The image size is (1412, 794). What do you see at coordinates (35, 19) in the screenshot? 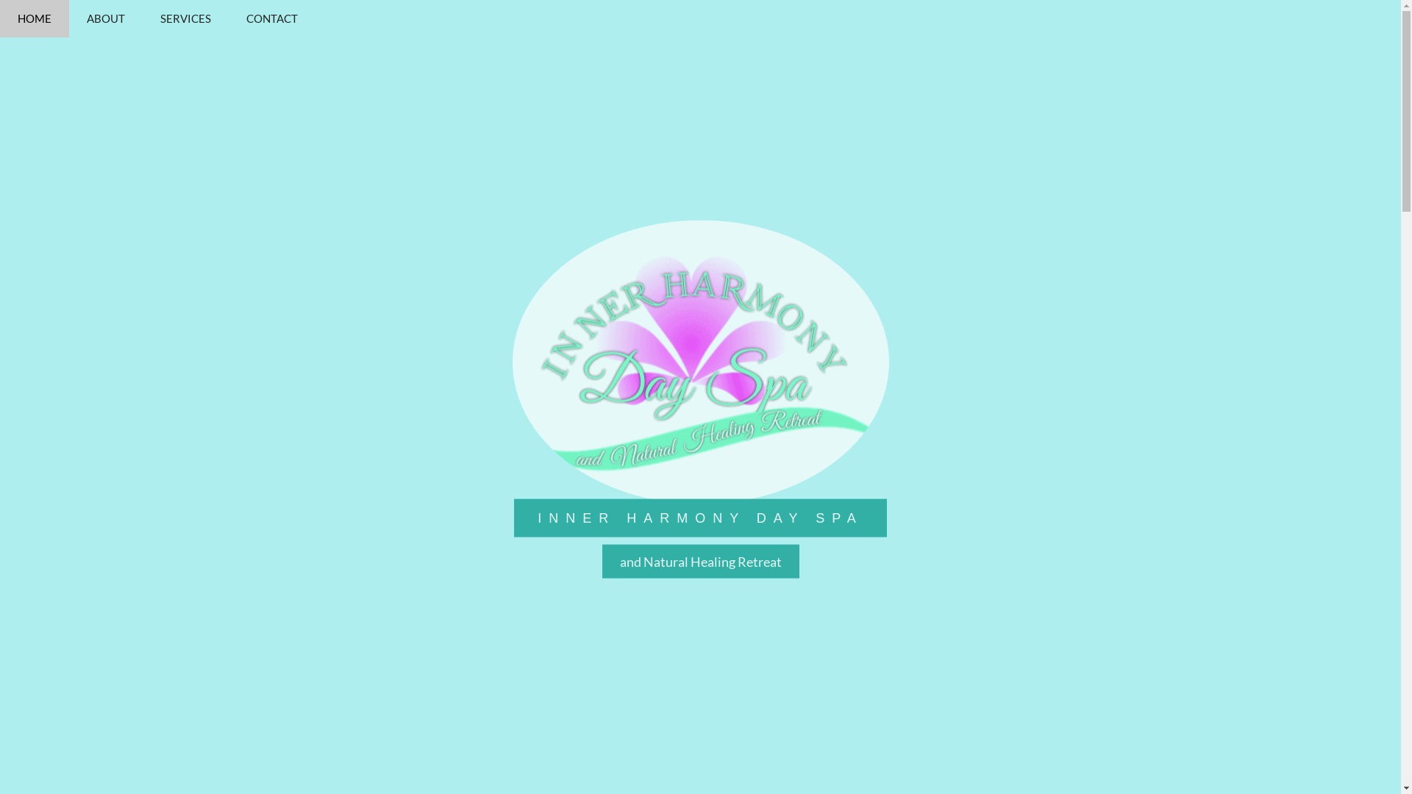
I see `HOME` at bounding box center [35, 19].